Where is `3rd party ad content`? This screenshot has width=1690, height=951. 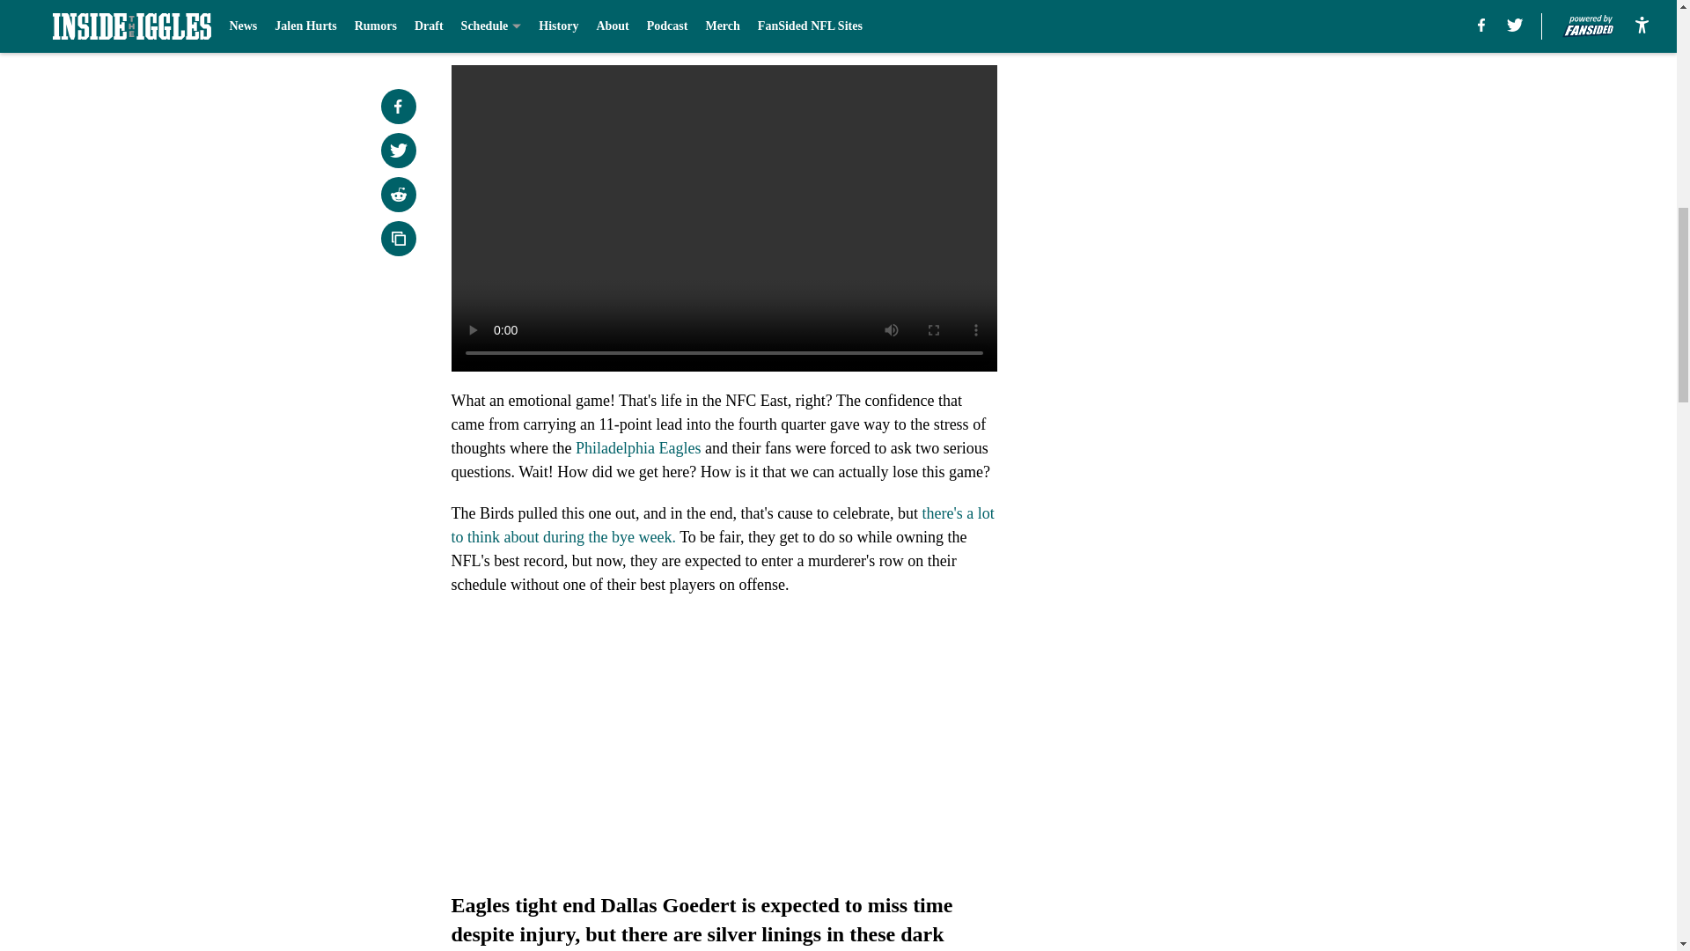 3rd party ad content is located at coordinates (1216, 430).